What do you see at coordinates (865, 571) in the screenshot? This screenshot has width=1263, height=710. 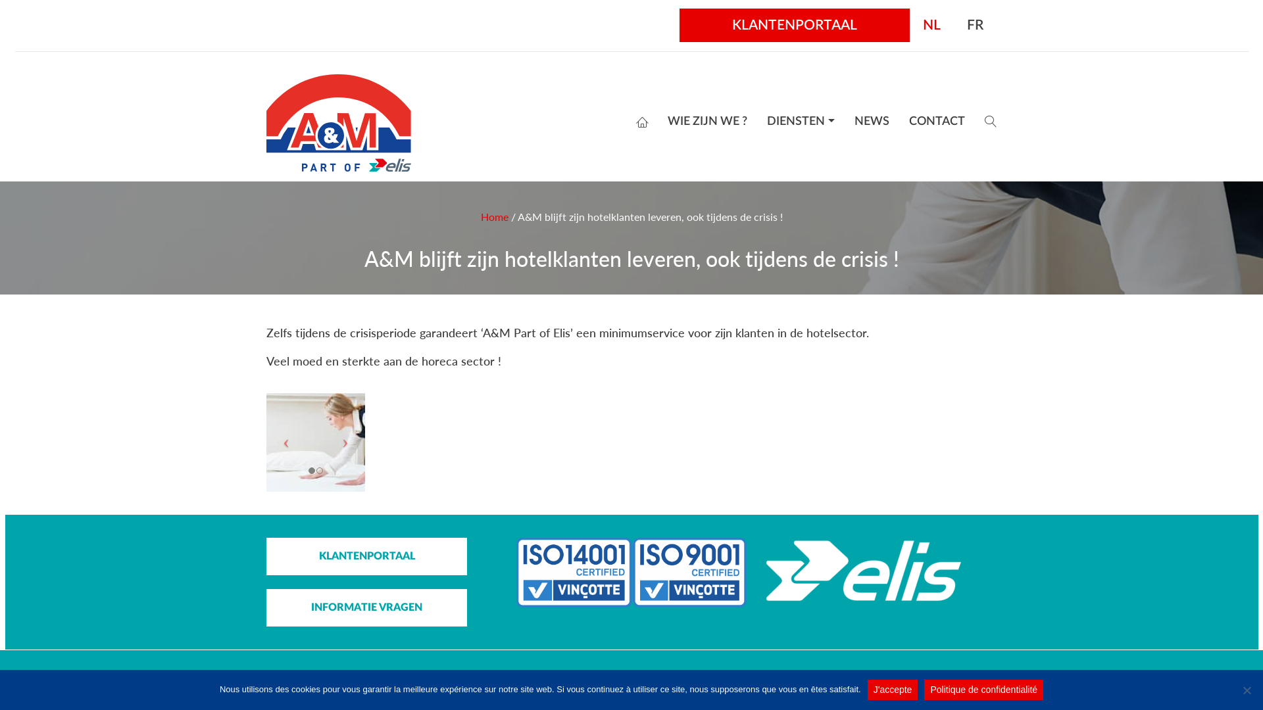 I see `Logo_Elis_white` at bounding box center [865, 571].